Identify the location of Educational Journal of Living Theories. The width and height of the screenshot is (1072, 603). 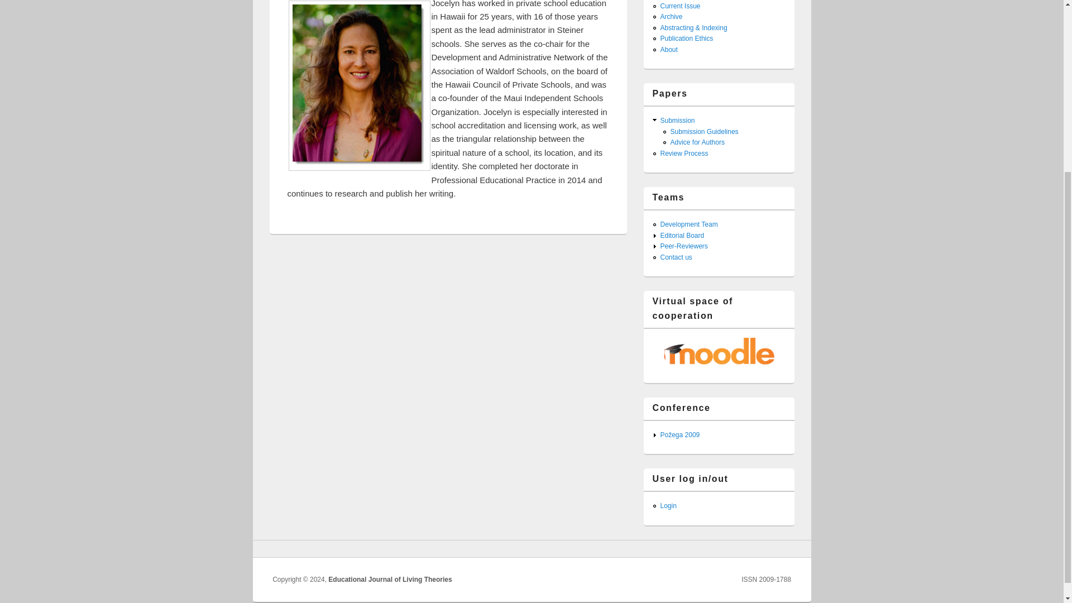
(390, 580).